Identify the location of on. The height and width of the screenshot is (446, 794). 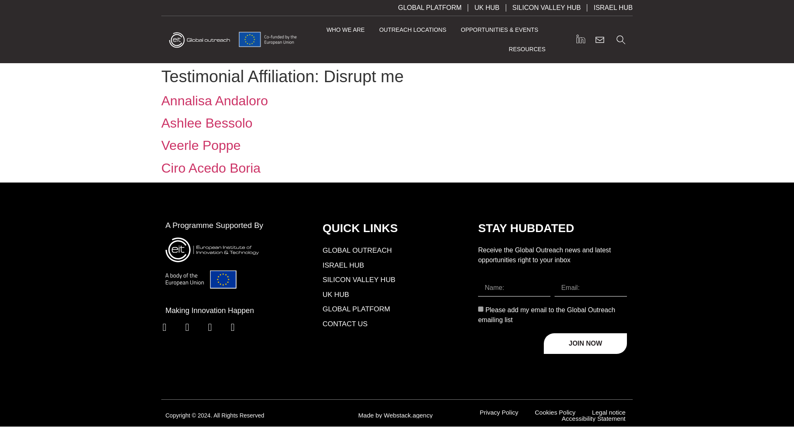
(481, 309).